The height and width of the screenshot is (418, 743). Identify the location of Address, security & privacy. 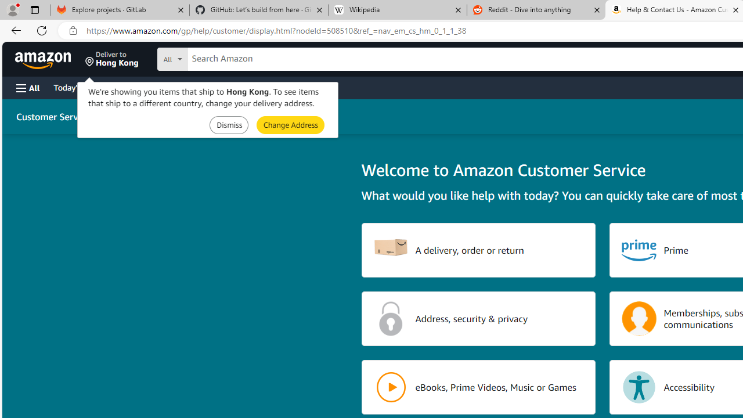
(478, 318).